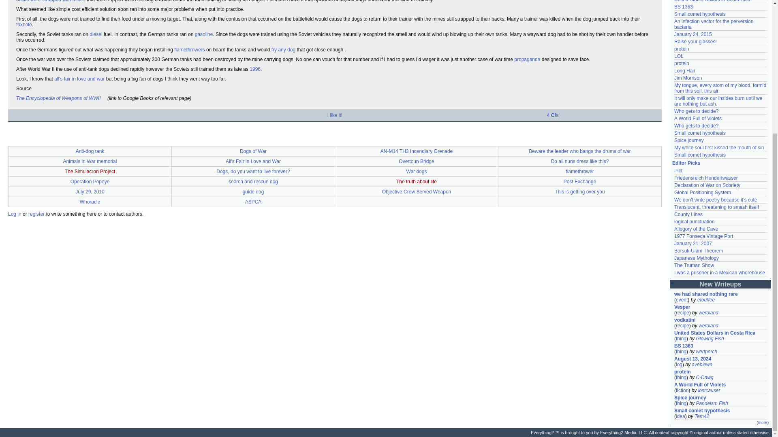  Describe the element at coordinates (189, 49) in the screenshot. I see `flamethrower` at that location.